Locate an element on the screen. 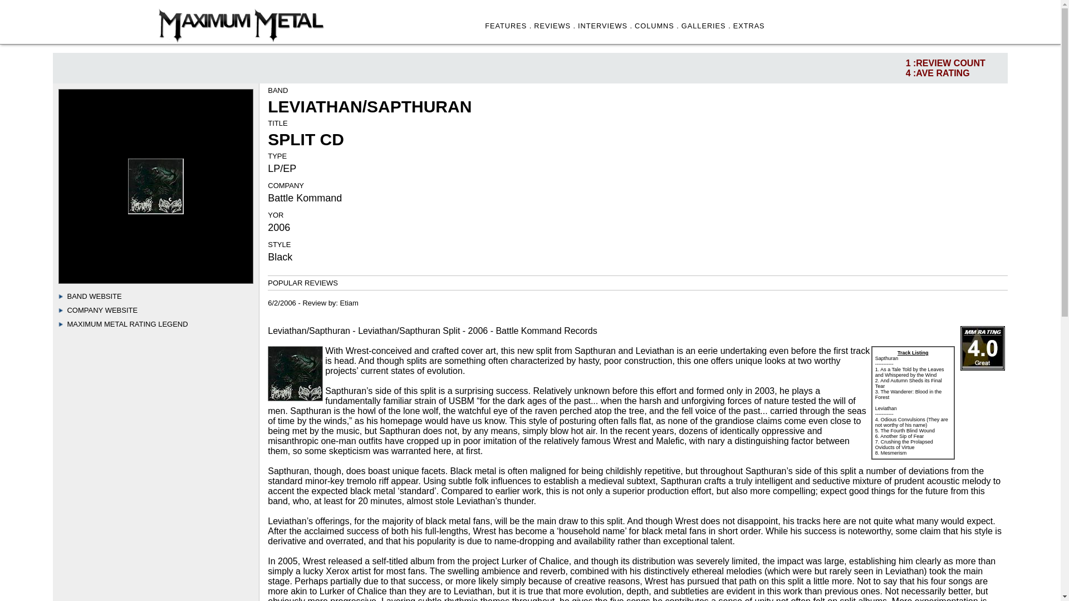 The image size is (1069, 601). FEATURES . is located at coordinates (508, 26).